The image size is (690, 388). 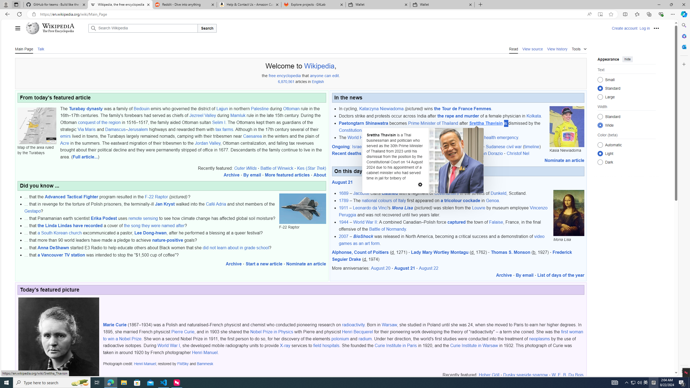 I want to click on Jan Kryst, so click(x=165, y=204).